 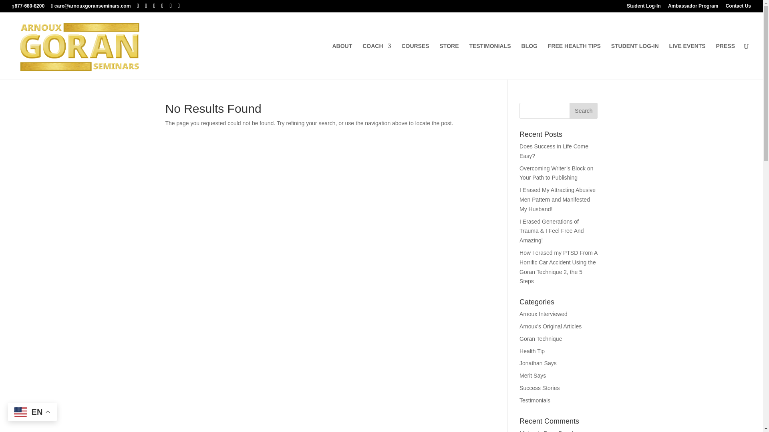 What do you see at coordinates (739, 8) in the screenshot?
I see `Contact Us` at bounding box center [739, 8].